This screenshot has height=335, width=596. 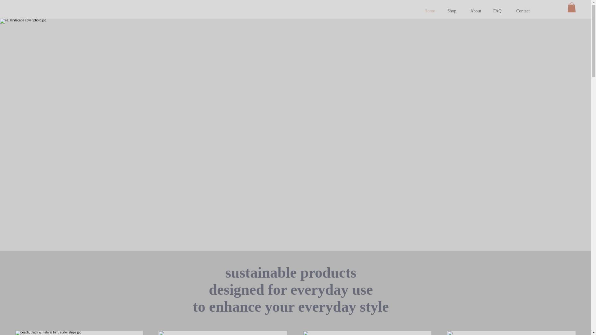 I want to click on About, so click(x=477, y=11).